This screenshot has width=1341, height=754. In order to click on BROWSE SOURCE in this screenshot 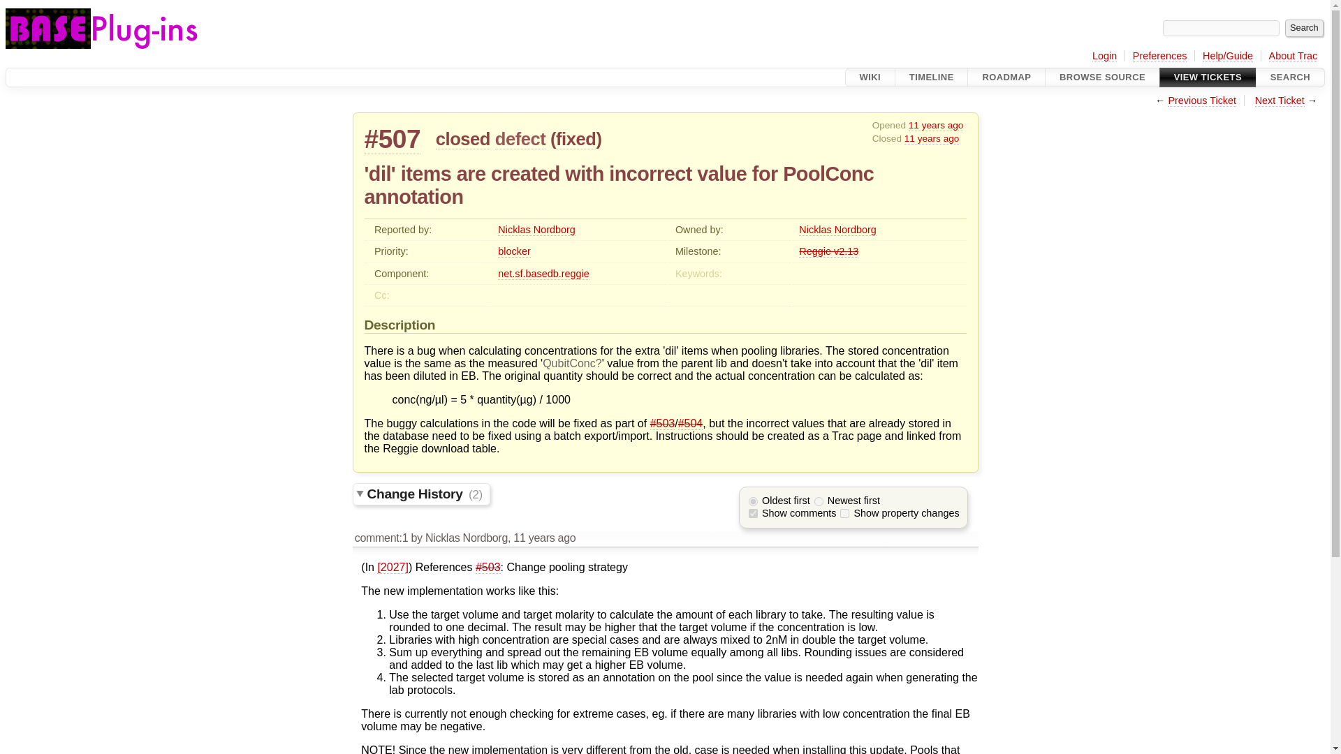, I will do `click(1102, 77)`.